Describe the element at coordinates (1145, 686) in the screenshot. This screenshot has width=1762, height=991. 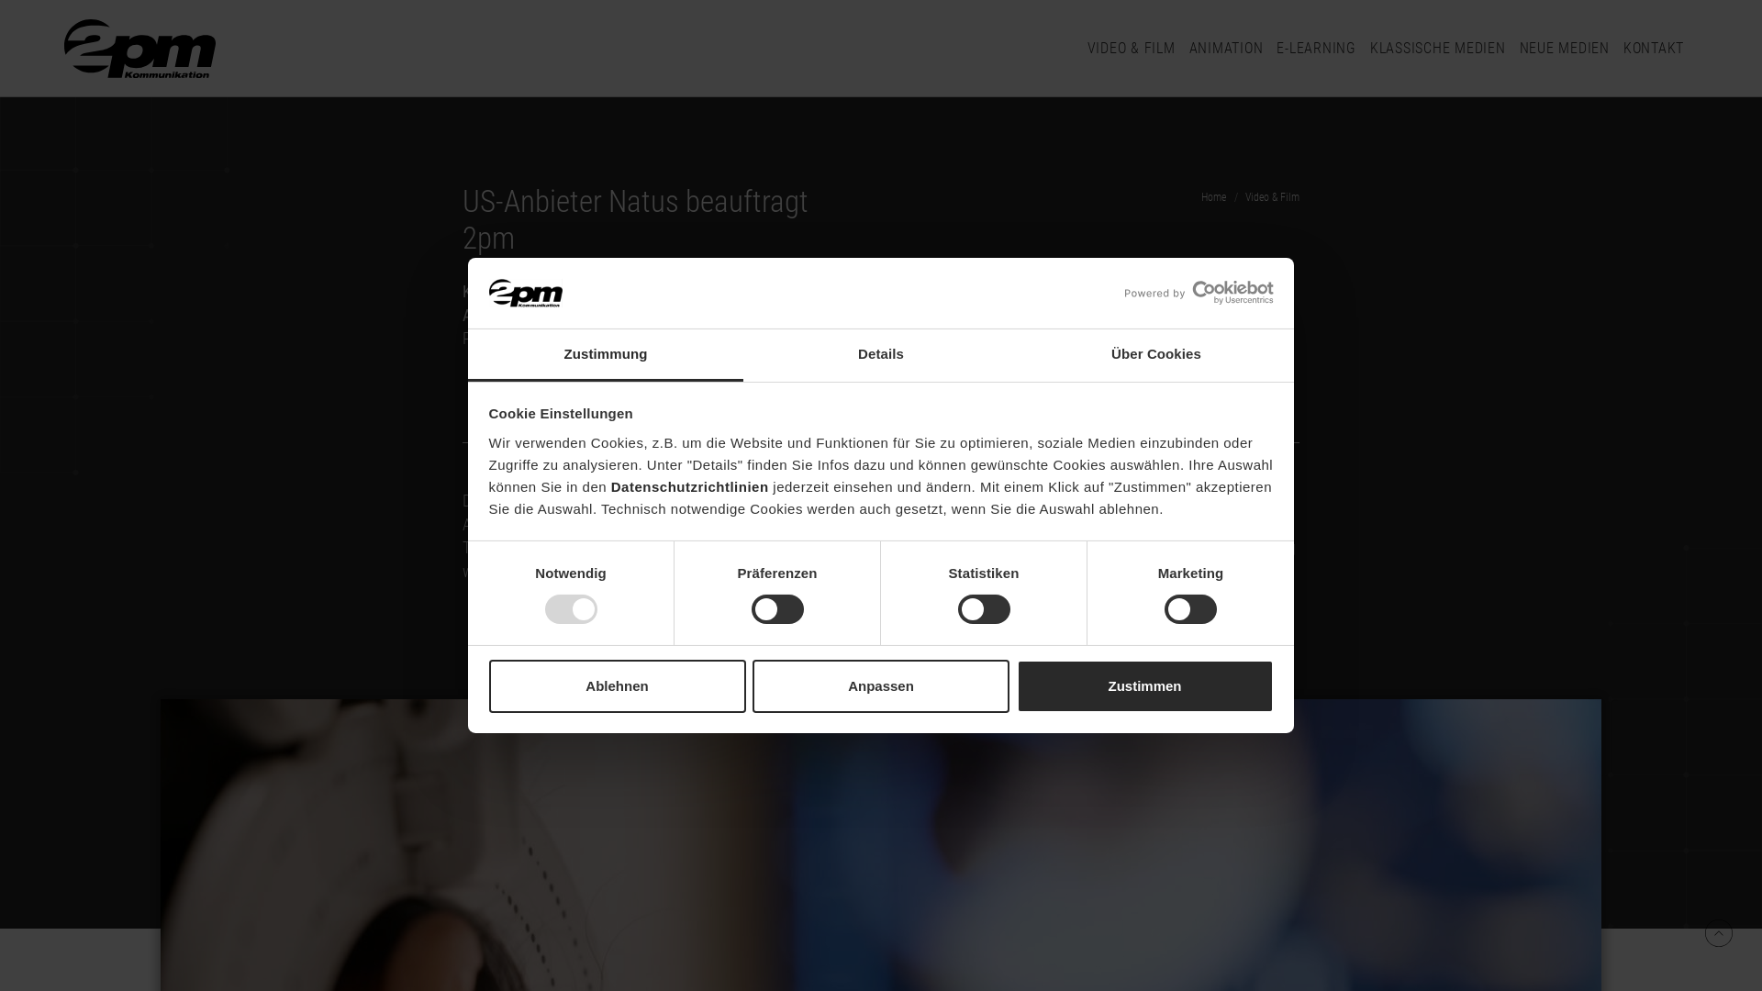
I see `Zustimmen` at that location.